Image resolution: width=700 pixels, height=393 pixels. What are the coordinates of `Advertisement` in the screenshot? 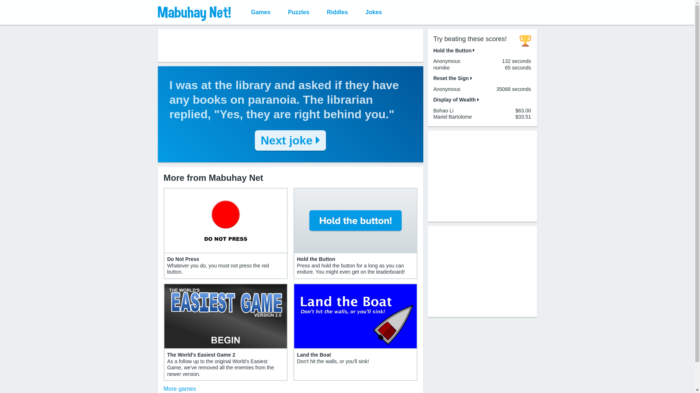 It's located at (482, 175).